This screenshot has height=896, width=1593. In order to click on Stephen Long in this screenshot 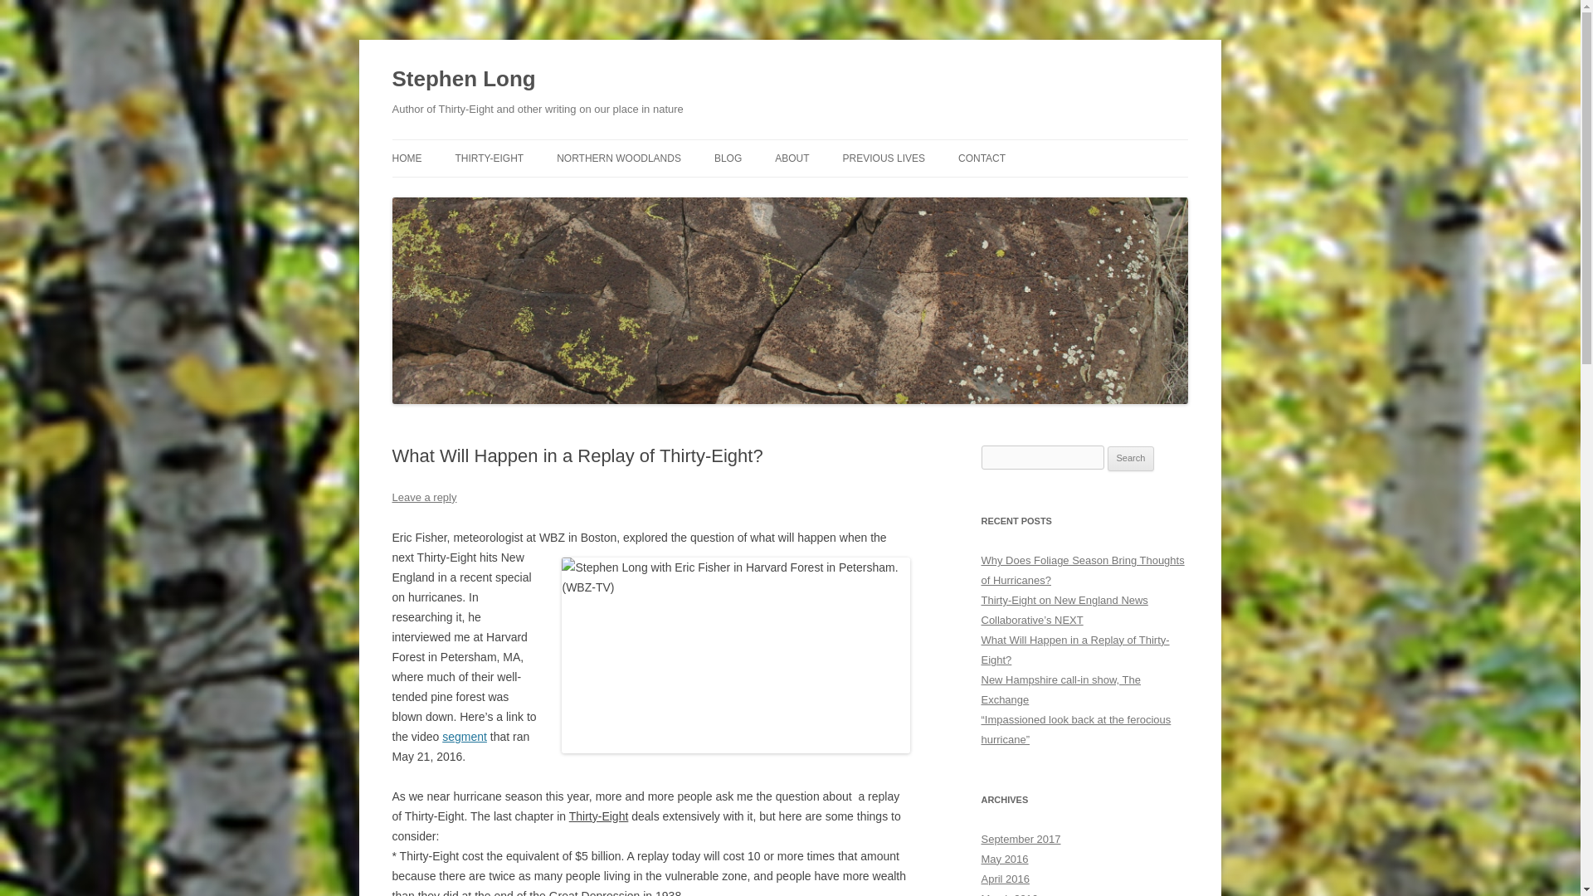, I will do `click(463, 80)`.